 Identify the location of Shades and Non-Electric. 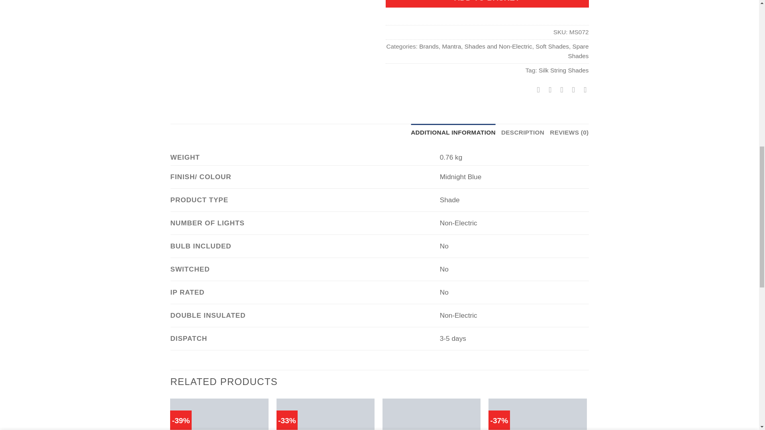
(498, 46).